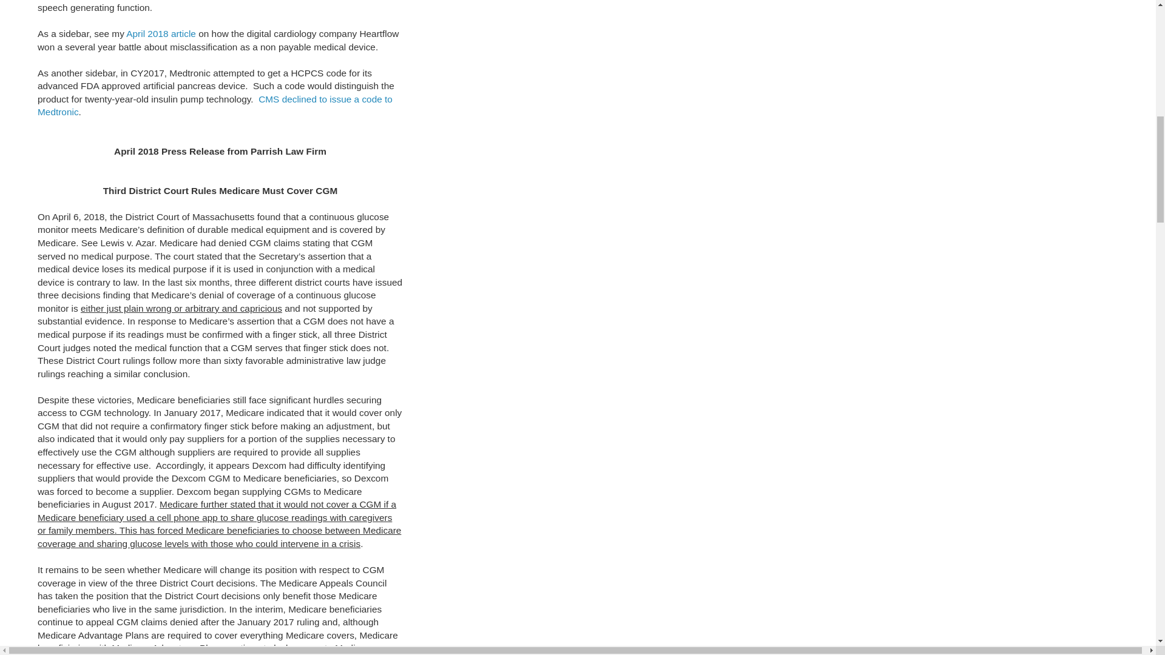  What do you see at coordinates (160, 33) in the screenshot?
I see `April 2018 article` at bounding box center [160, 33].